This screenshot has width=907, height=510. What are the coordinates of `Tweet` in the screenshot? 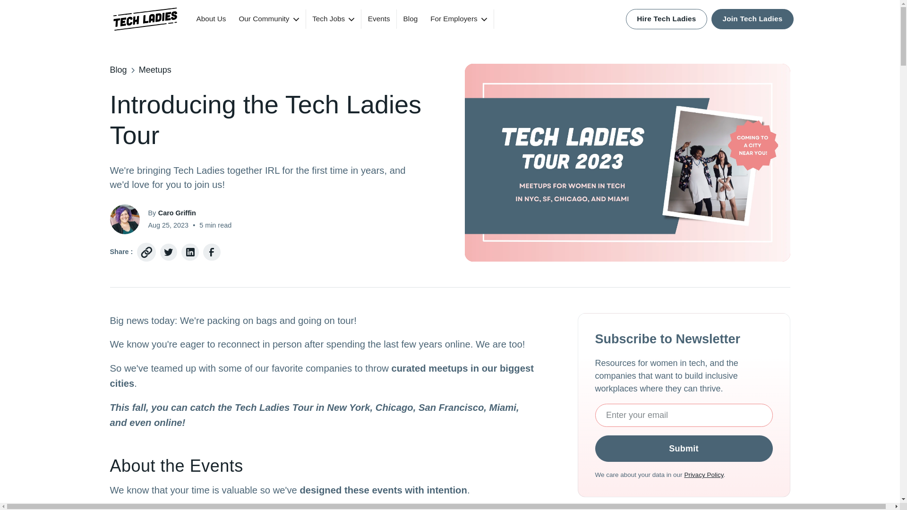 It's located at (169, 252).